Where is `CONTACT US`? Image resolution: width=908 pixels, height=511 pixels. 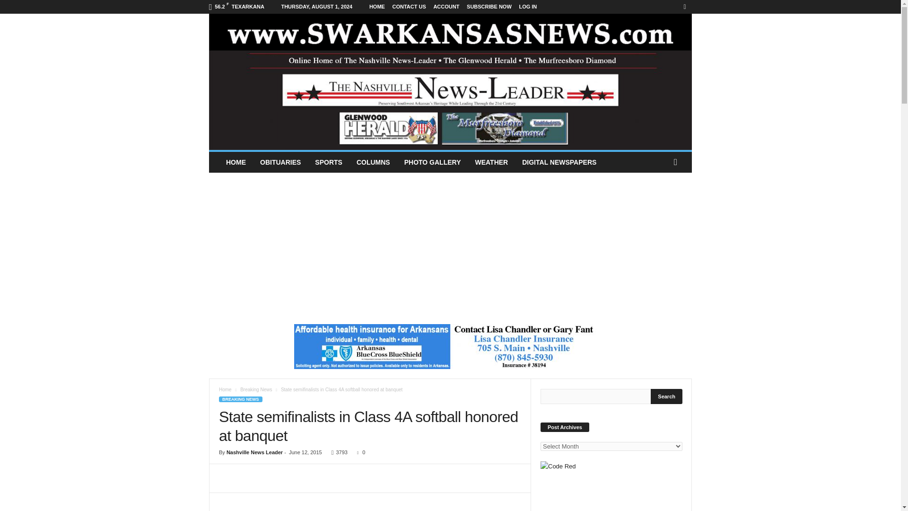 CONTACT US is located at coordinates (399, 7).